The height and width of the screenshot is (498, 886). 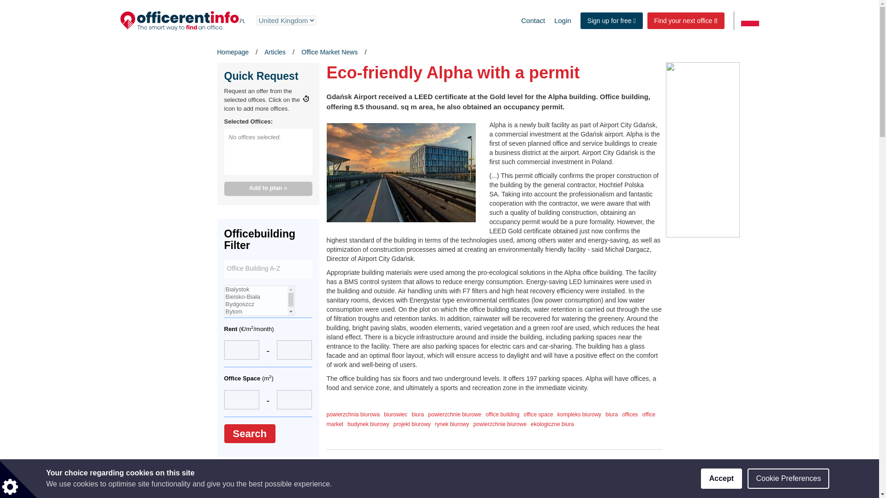 What do you see at coordinates (250, 433) in the screenshot?
I see `Search` at bounding box center [250, 433].